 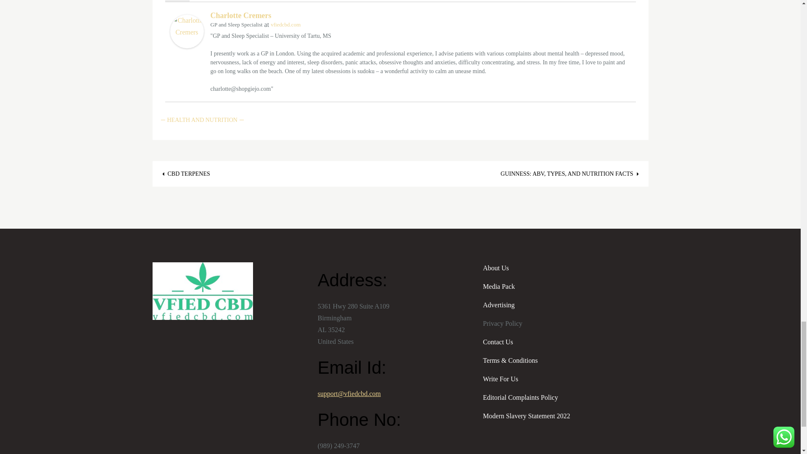 I want to click on Charlotte Cremers, so click(x=186, y=31).